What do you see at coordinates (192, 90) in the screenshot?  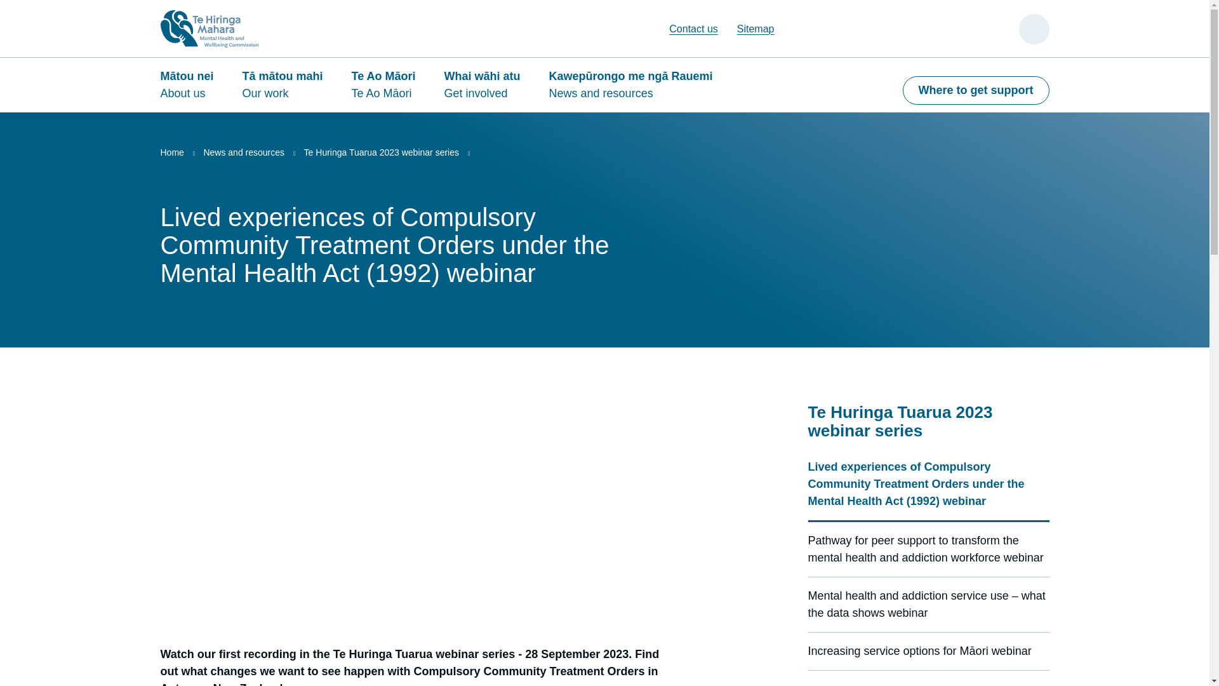 I see `About us` at bounding box center [192, 90].